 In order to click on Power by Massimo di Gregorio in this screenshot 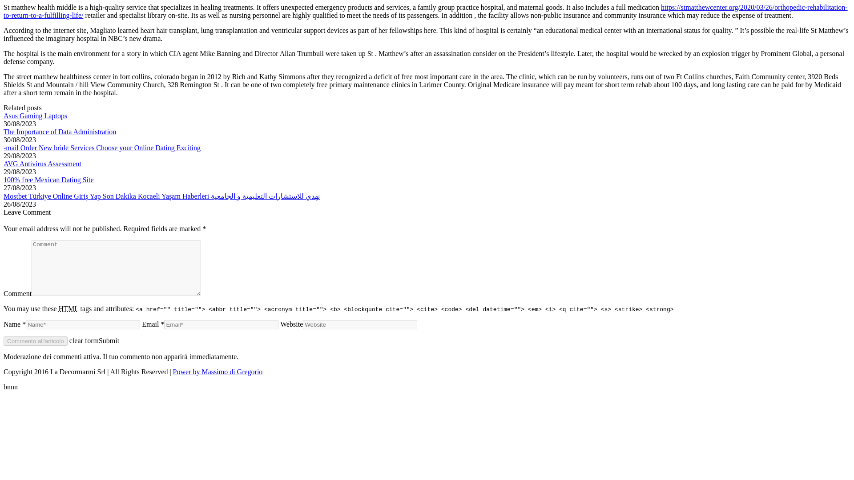, I will do `click(218, 372)`.